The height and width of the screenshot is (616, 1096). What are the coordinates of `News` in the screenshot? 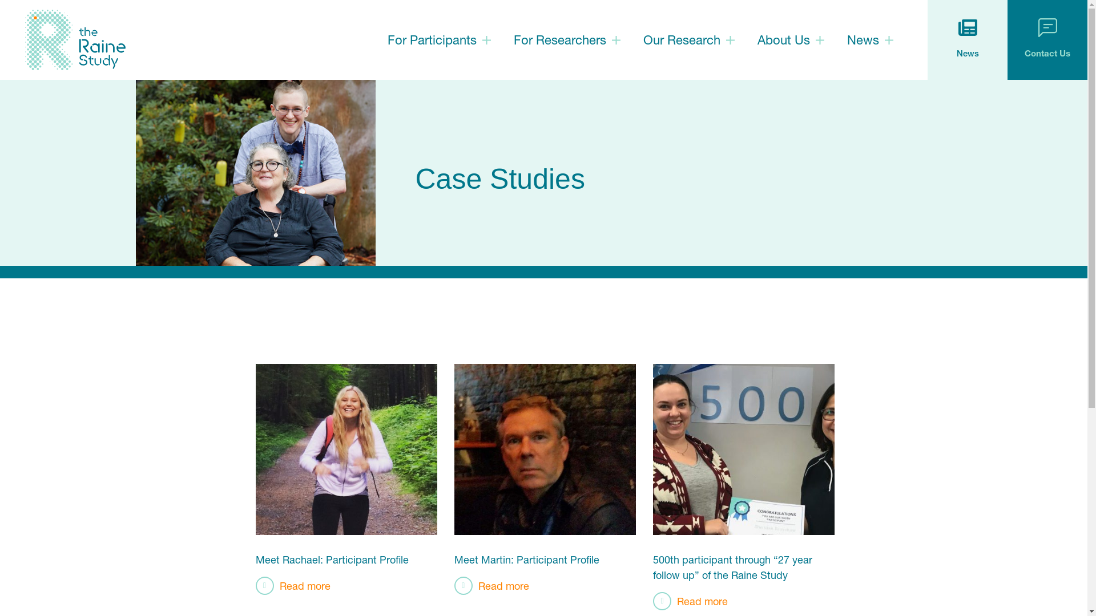 It's located at (863, 40).